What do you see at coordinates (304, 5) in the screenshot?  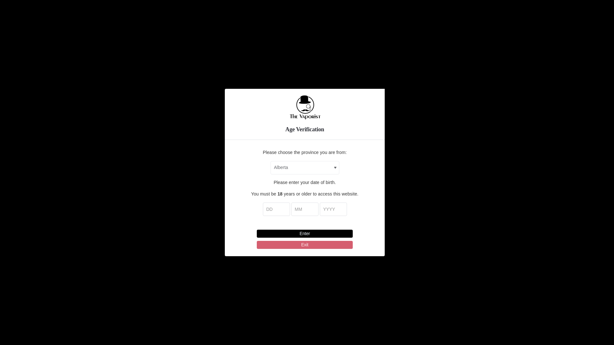 I see `Order Processing Delay: 0-24hrs` at bounding box center [304, 5].